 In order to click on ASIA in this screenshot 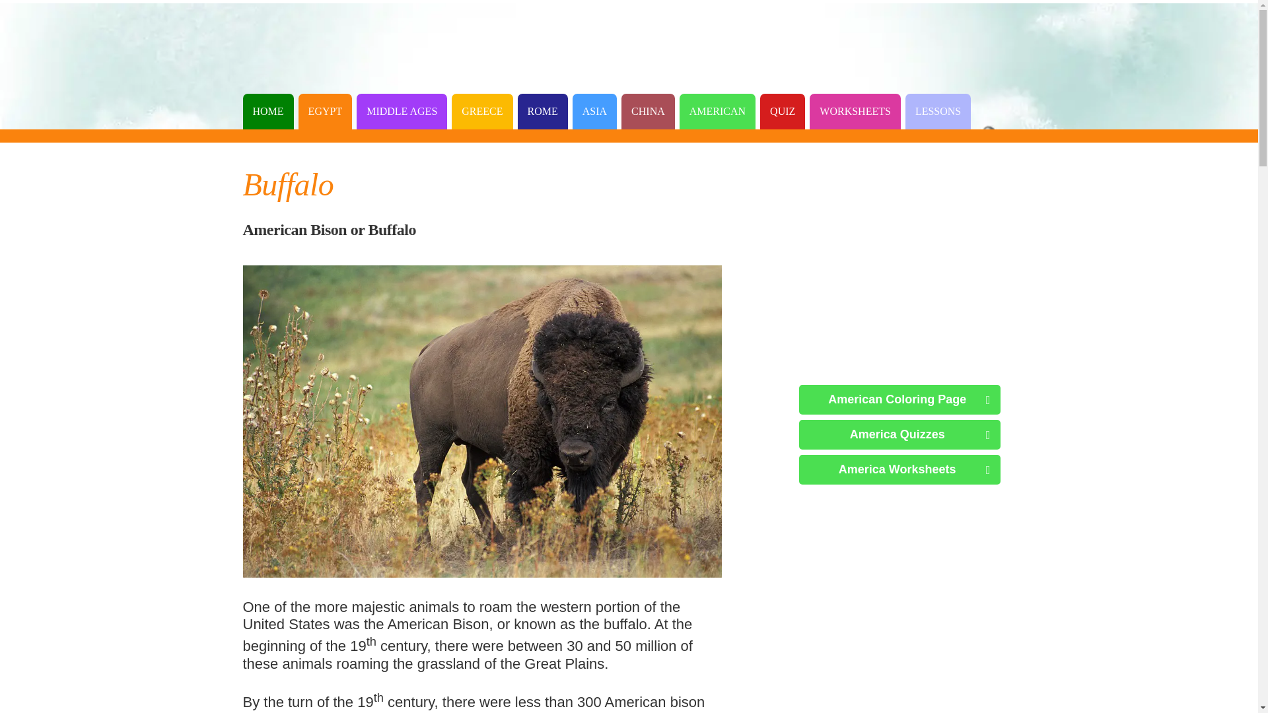, I will do `click(594, 111)`.